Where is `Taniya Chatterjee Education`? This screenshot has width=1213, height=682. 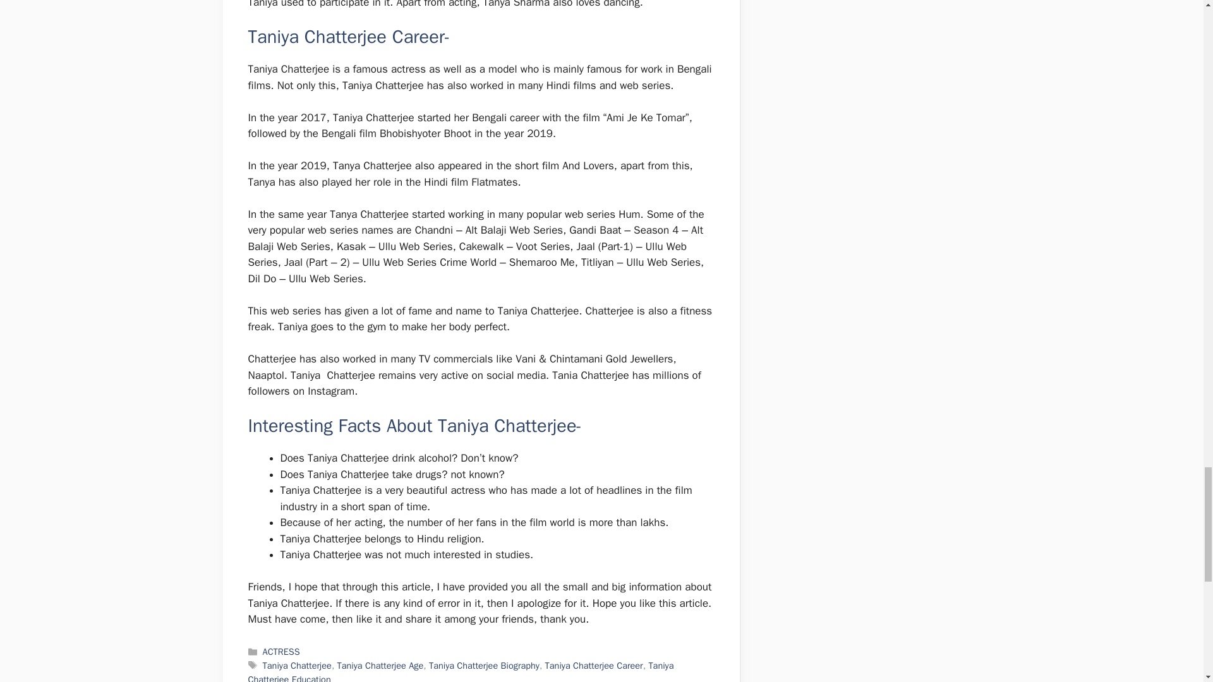 Taniya Chatterjee Education is located at coordinates (460, 671).